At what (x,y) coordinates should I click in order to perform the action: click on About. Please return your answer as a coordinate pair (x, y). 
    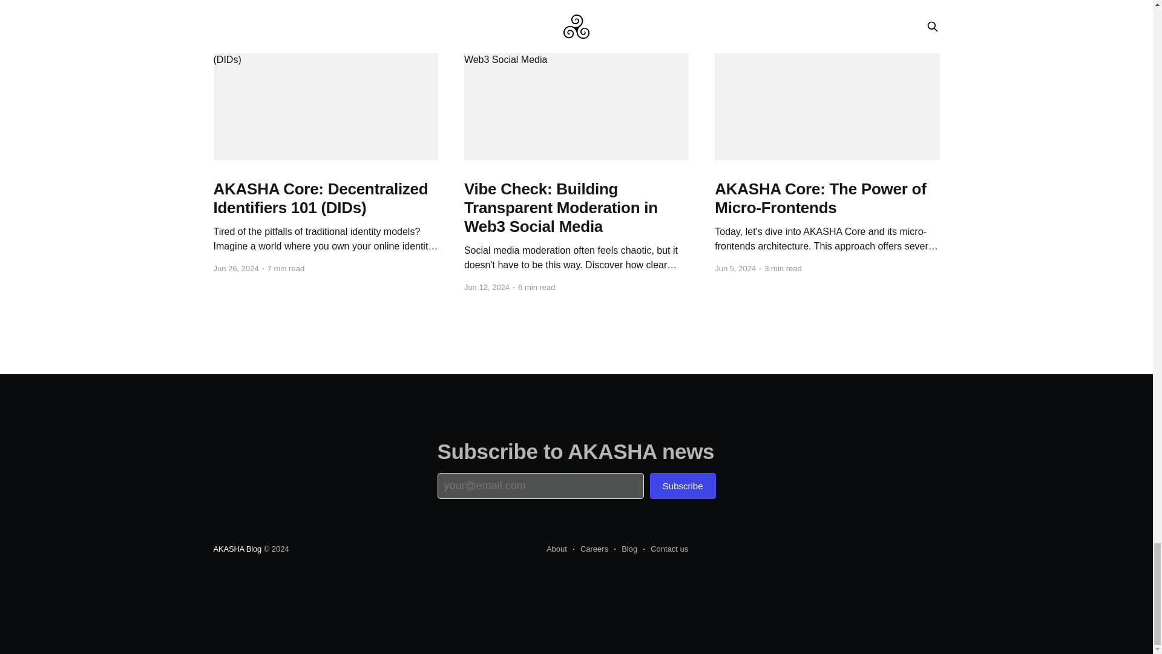
    Looking at the image, I should click on (556, 549).